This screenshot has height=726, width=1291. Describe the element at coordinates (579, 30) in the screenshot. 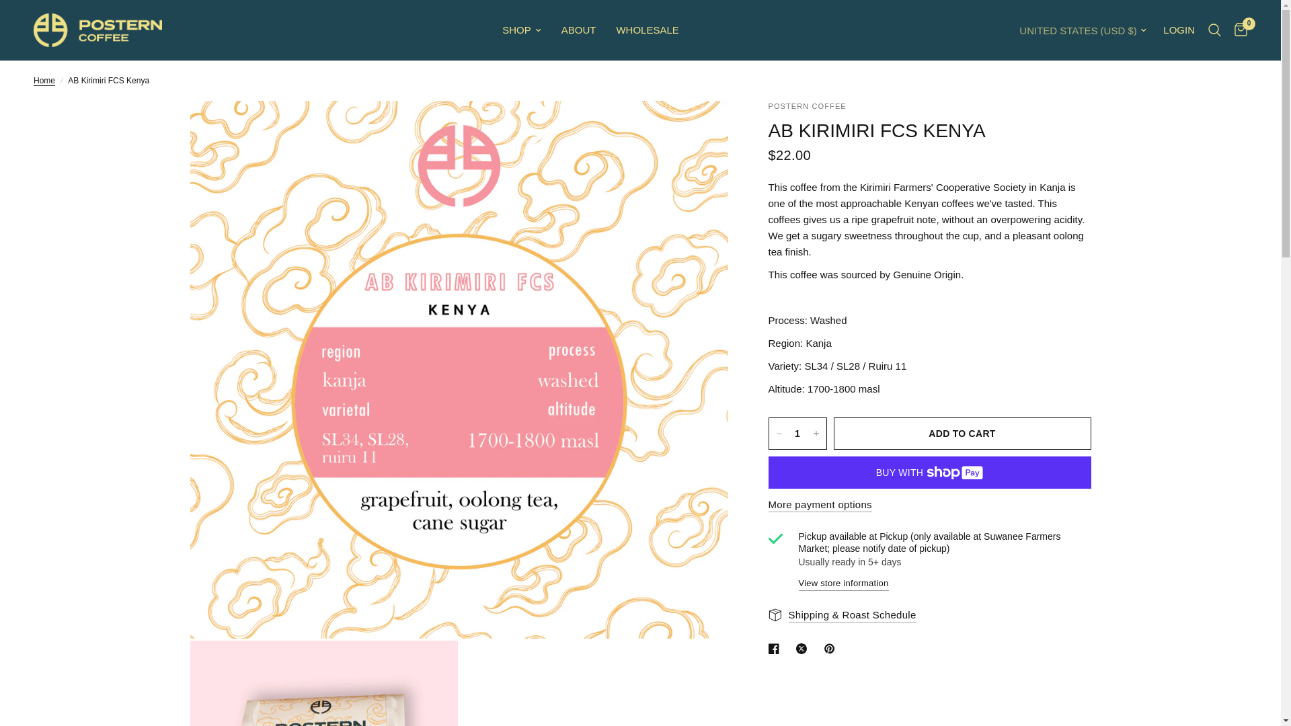

I see `About` at that location.